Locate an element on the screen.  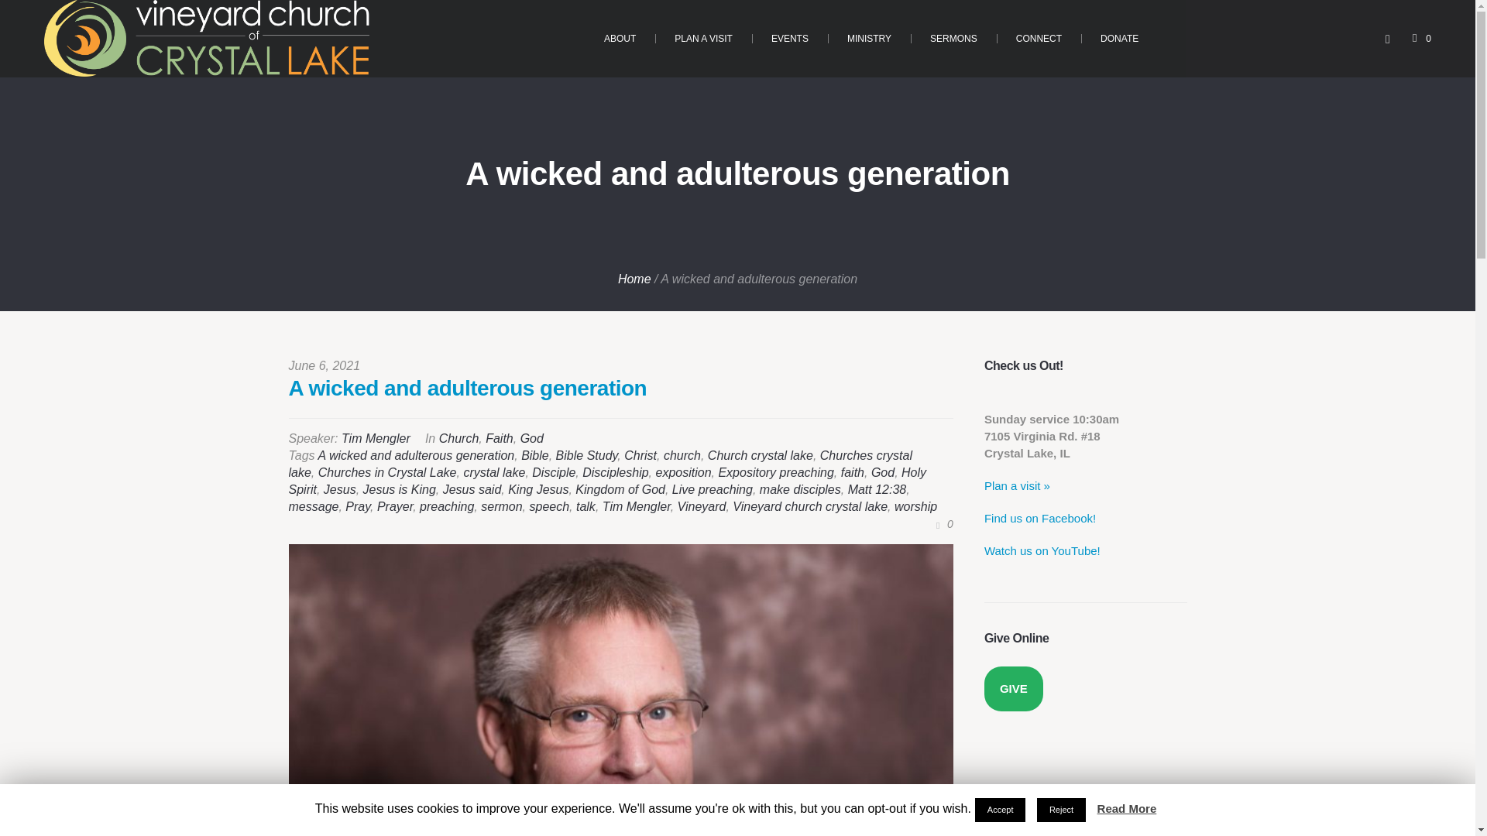
DONATE is located at coordinates (1119, 39).